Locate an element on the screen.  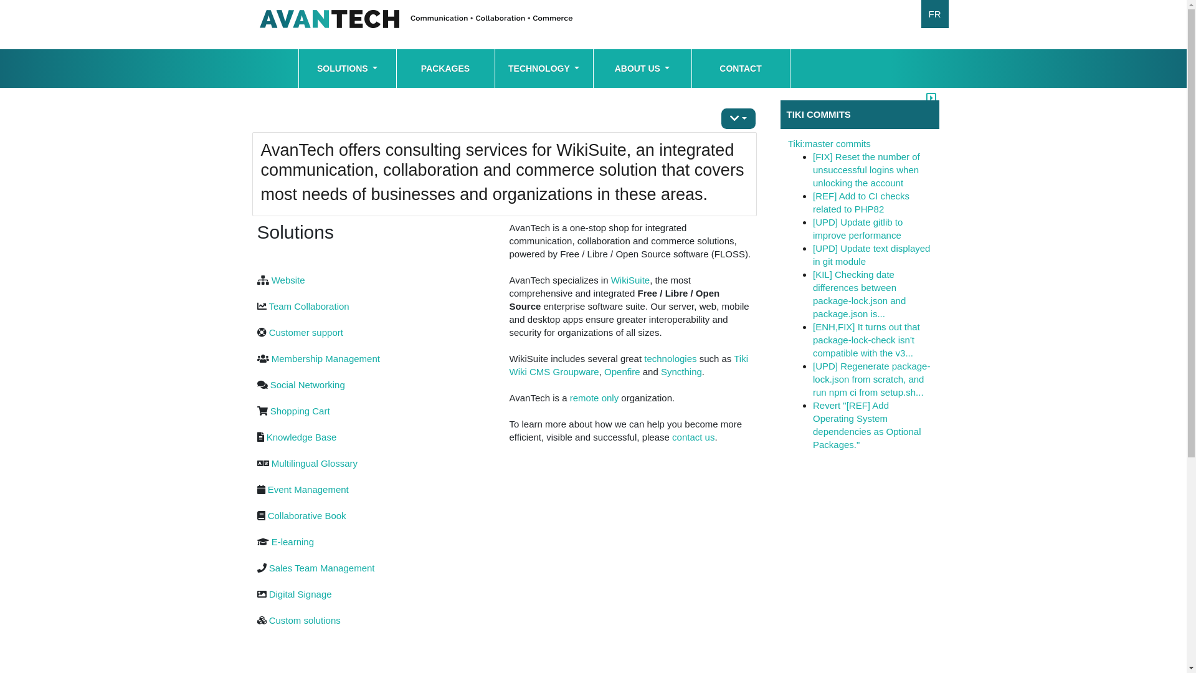
FR is located at coordinates (934, 14).